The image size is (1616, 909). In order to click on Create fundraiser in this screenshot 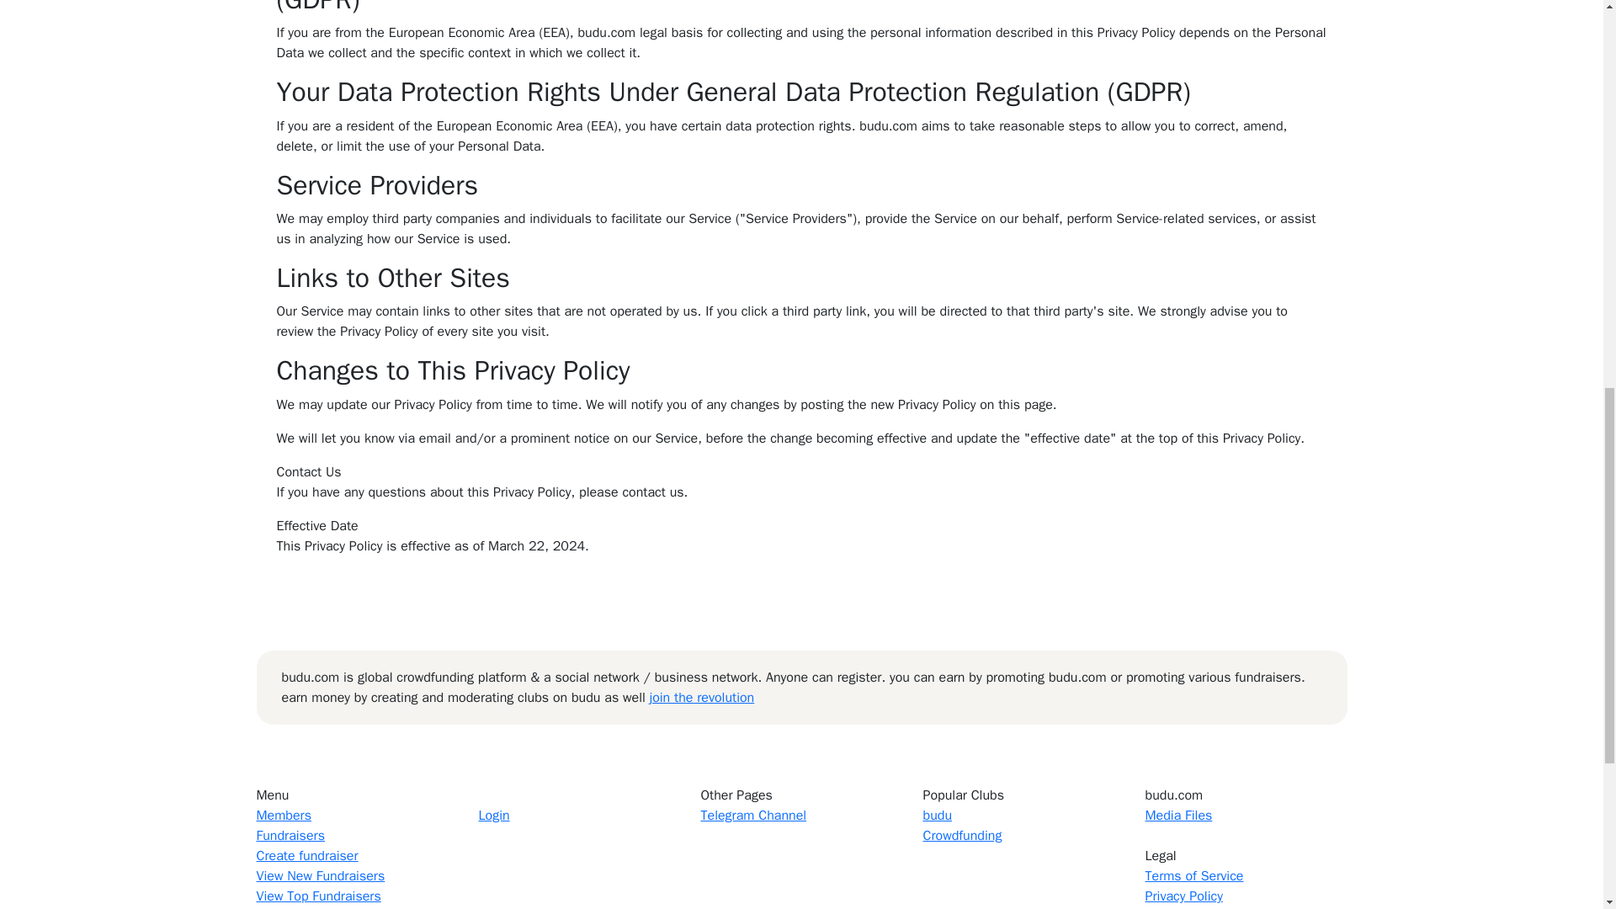, I will do `click(306, 855)`.